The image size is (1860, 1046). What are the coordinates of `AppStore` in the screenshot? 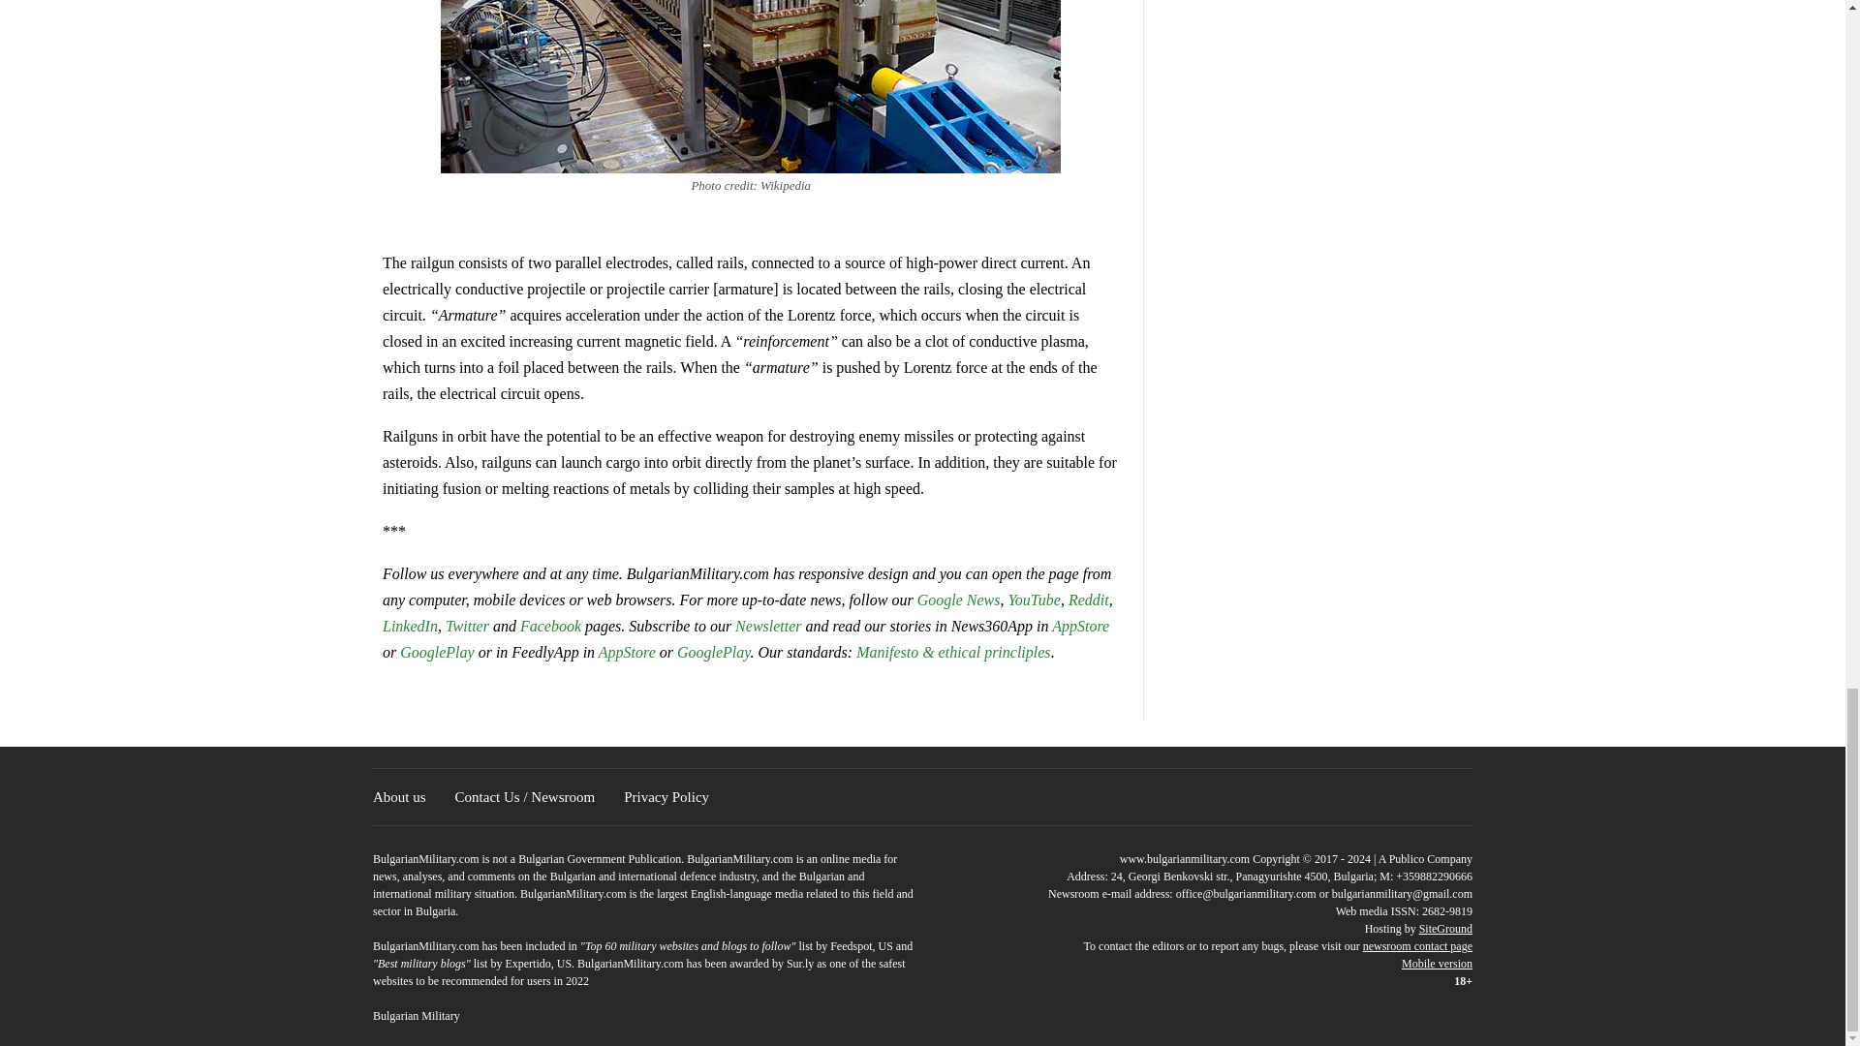 It's located at (1080, 626).